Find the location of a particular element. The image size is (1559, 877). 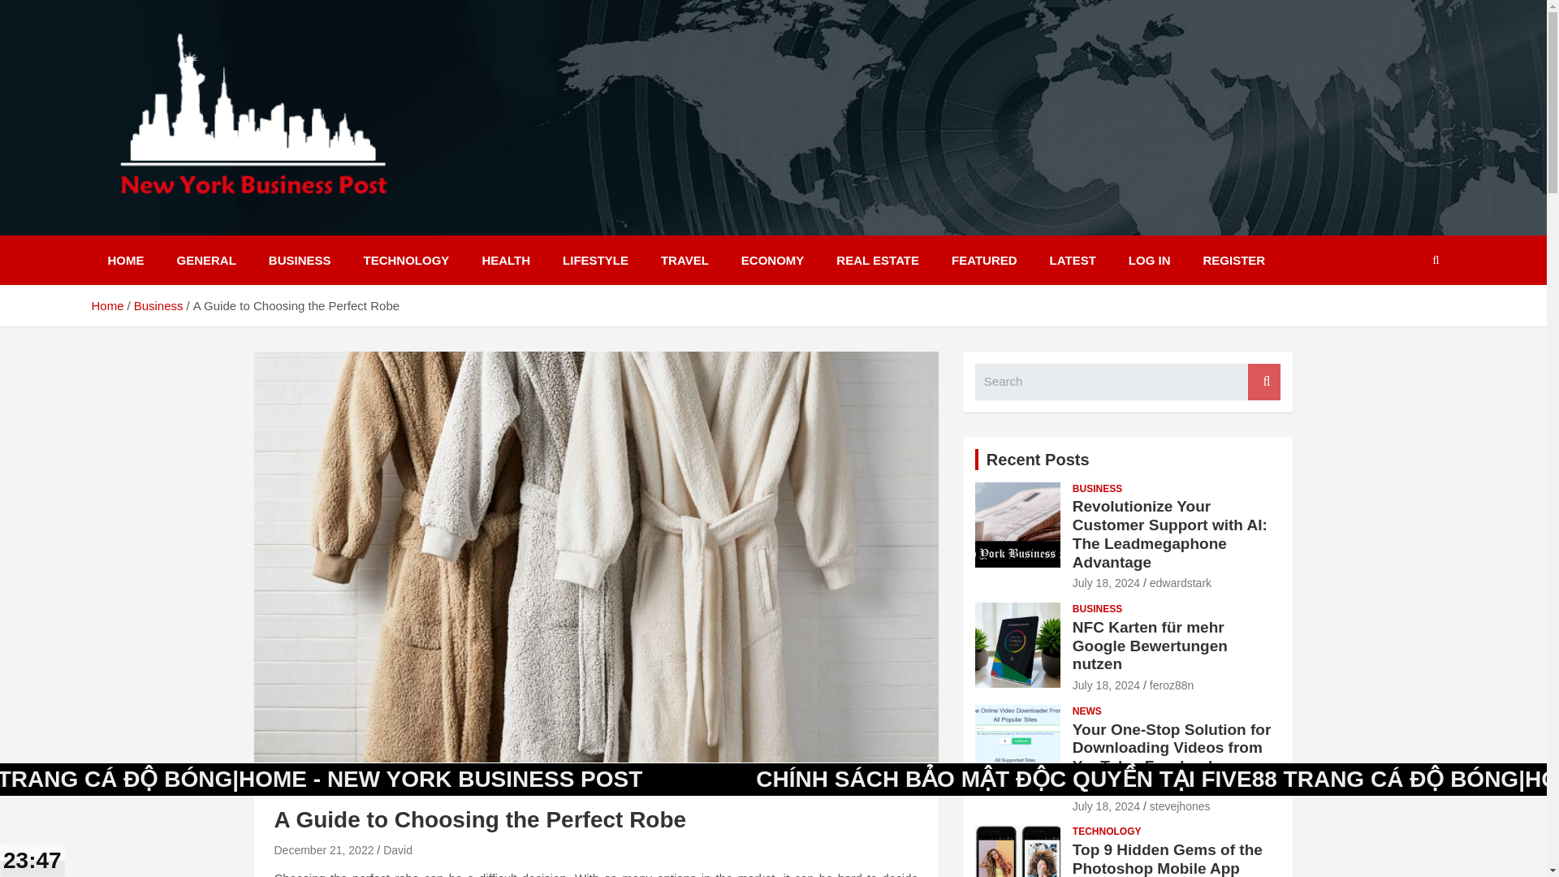

ECONOMY is located at coordinates (773, 260).